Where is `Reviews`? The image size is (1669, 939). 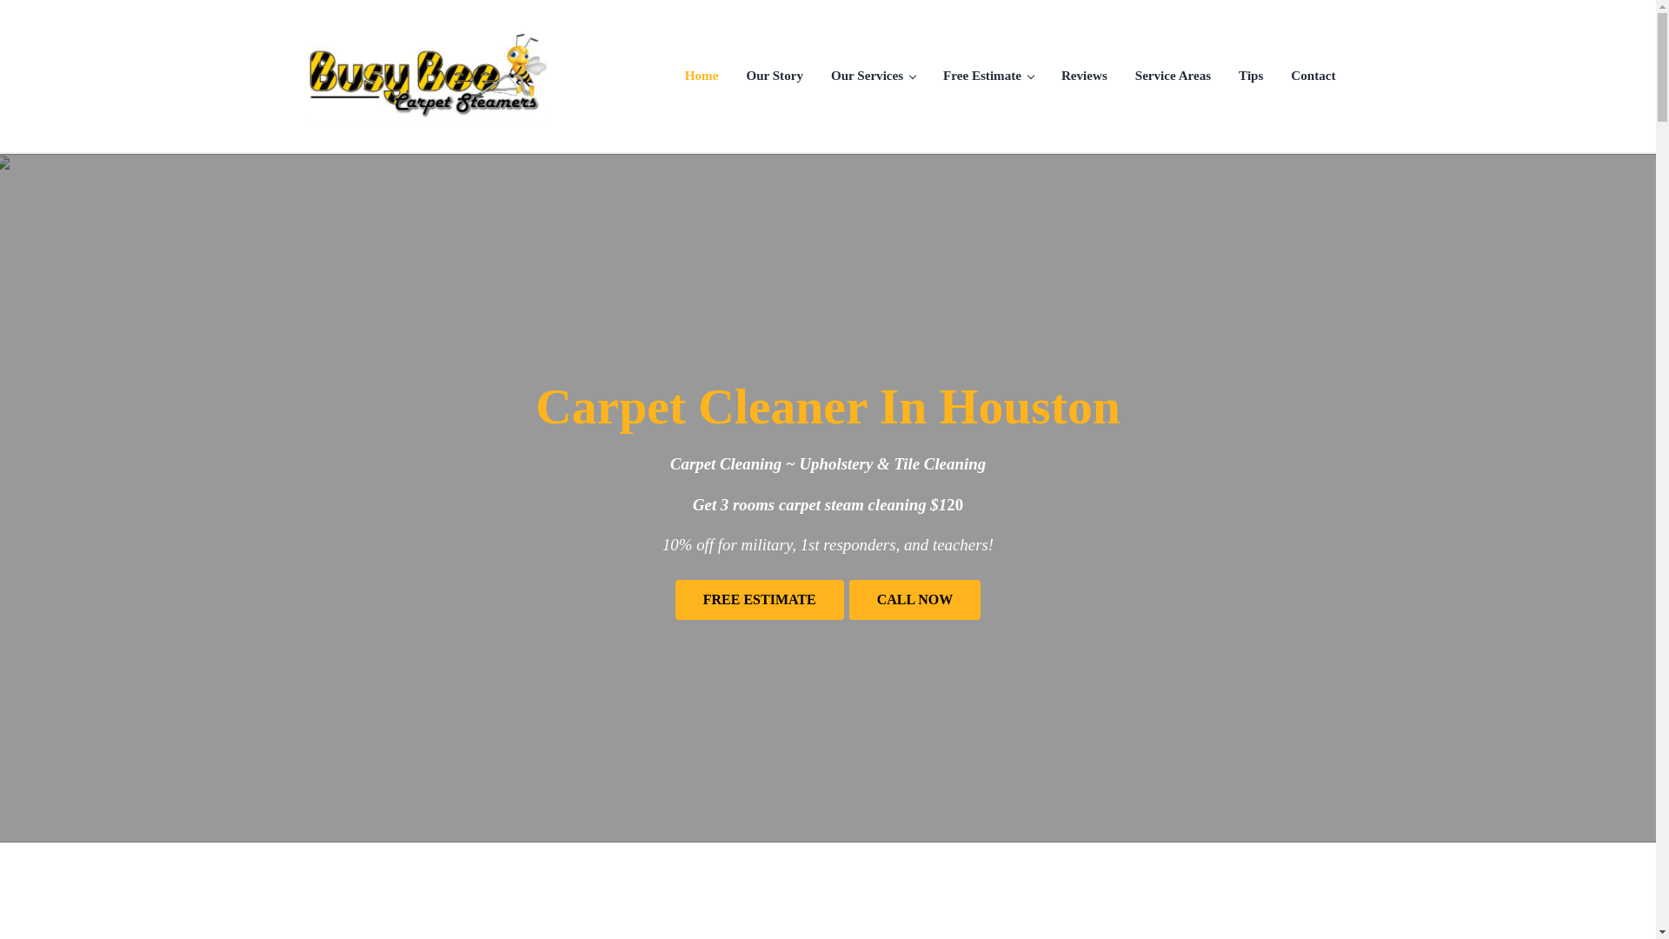 Reviews is located at coordinates (1085, 75).